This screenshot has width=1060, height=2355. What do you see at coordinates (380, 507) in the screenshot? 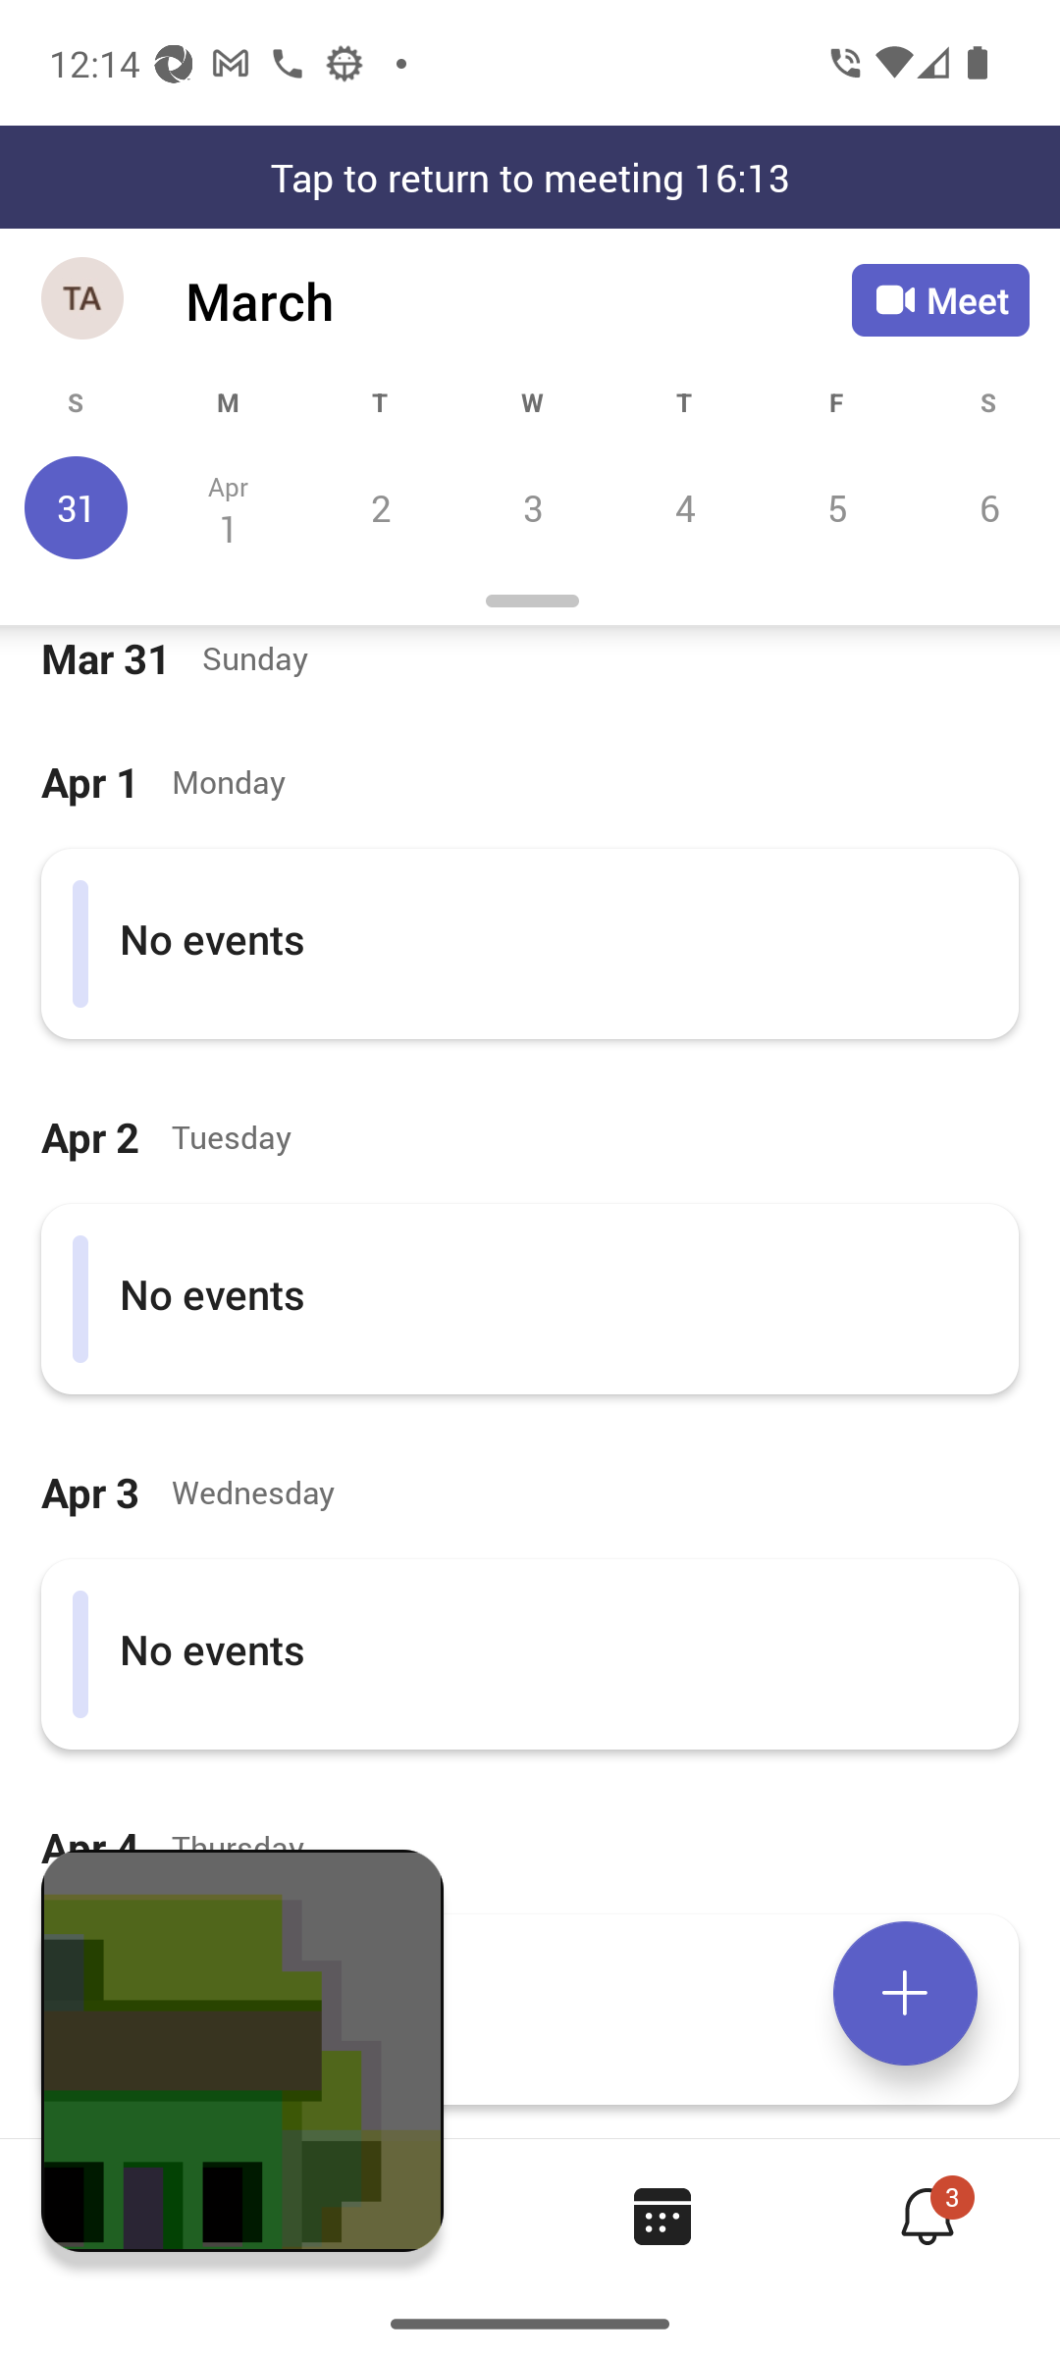
I see `Tuesday, April 2 2` at bounding box center [380, 507].